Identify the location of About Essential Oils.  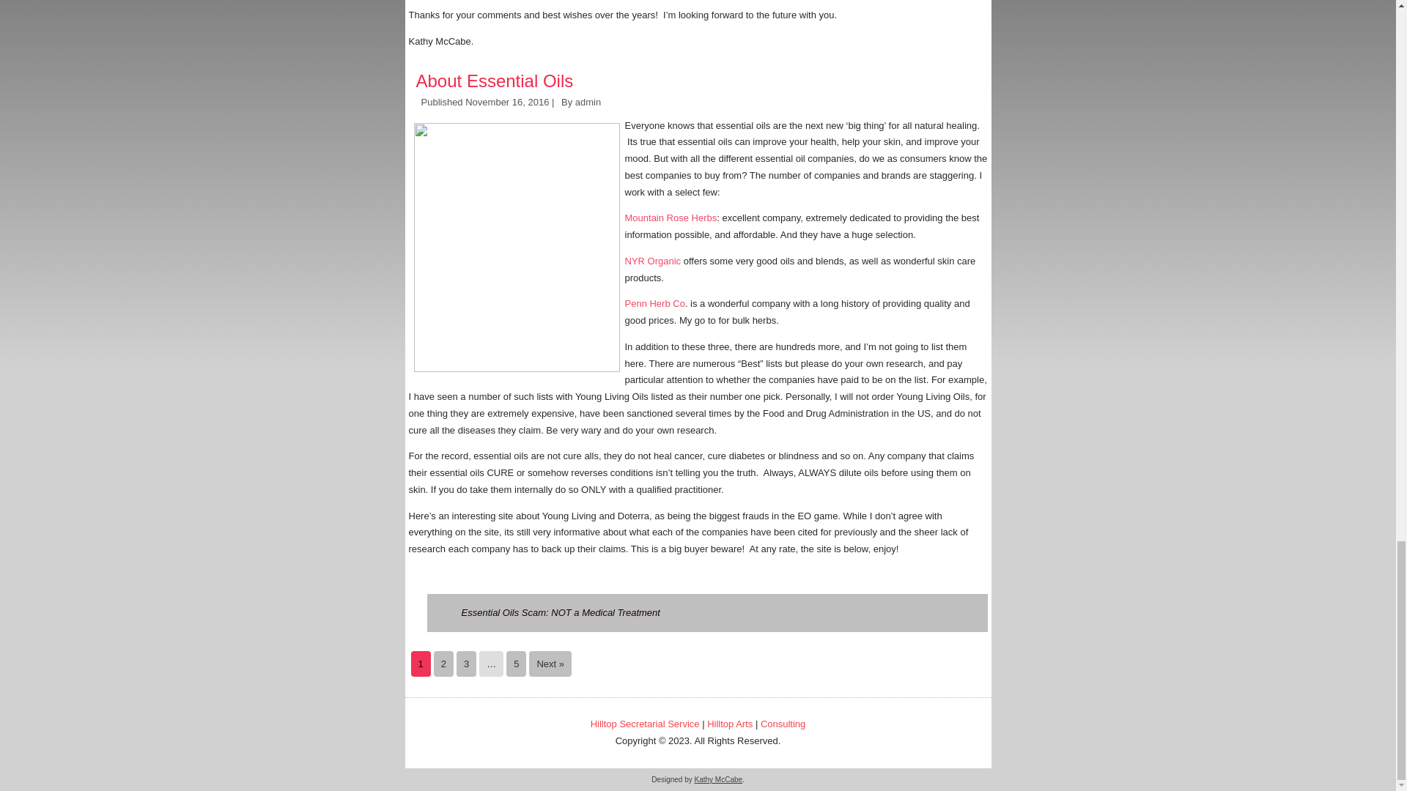
(495, 81).